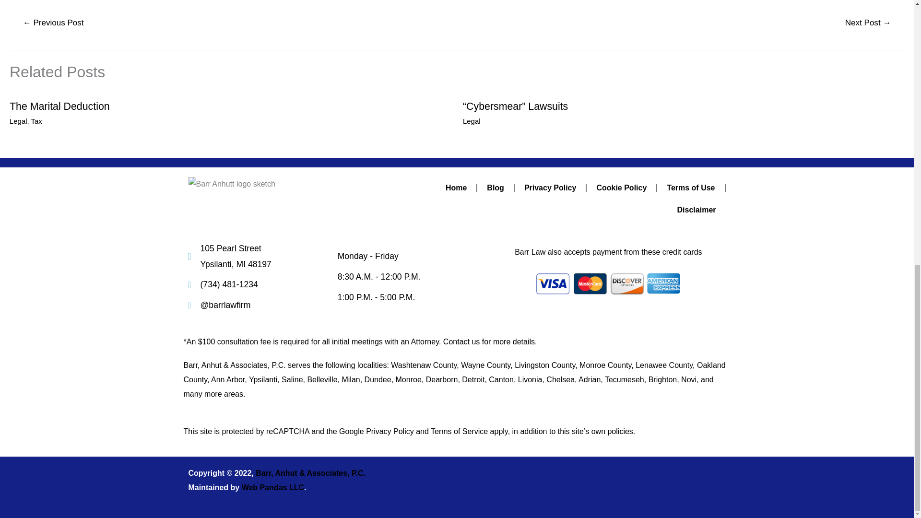 This screenshot has height=518, width=921. I want to click on Blog, so click(495, 188).